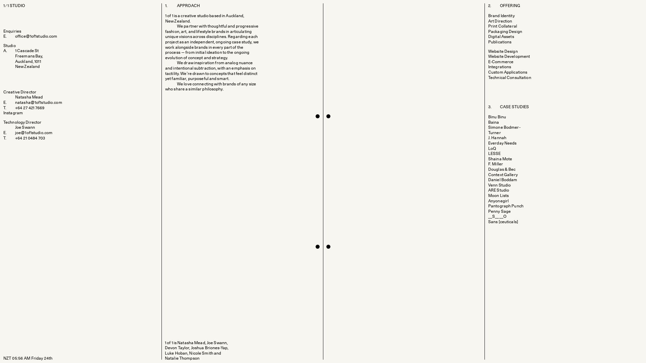 This screenshot has height=363, width=646. What do you see at coordinates (496, 149) in the screenshot?
I see `LoQ` at bounding box center [496, 149].